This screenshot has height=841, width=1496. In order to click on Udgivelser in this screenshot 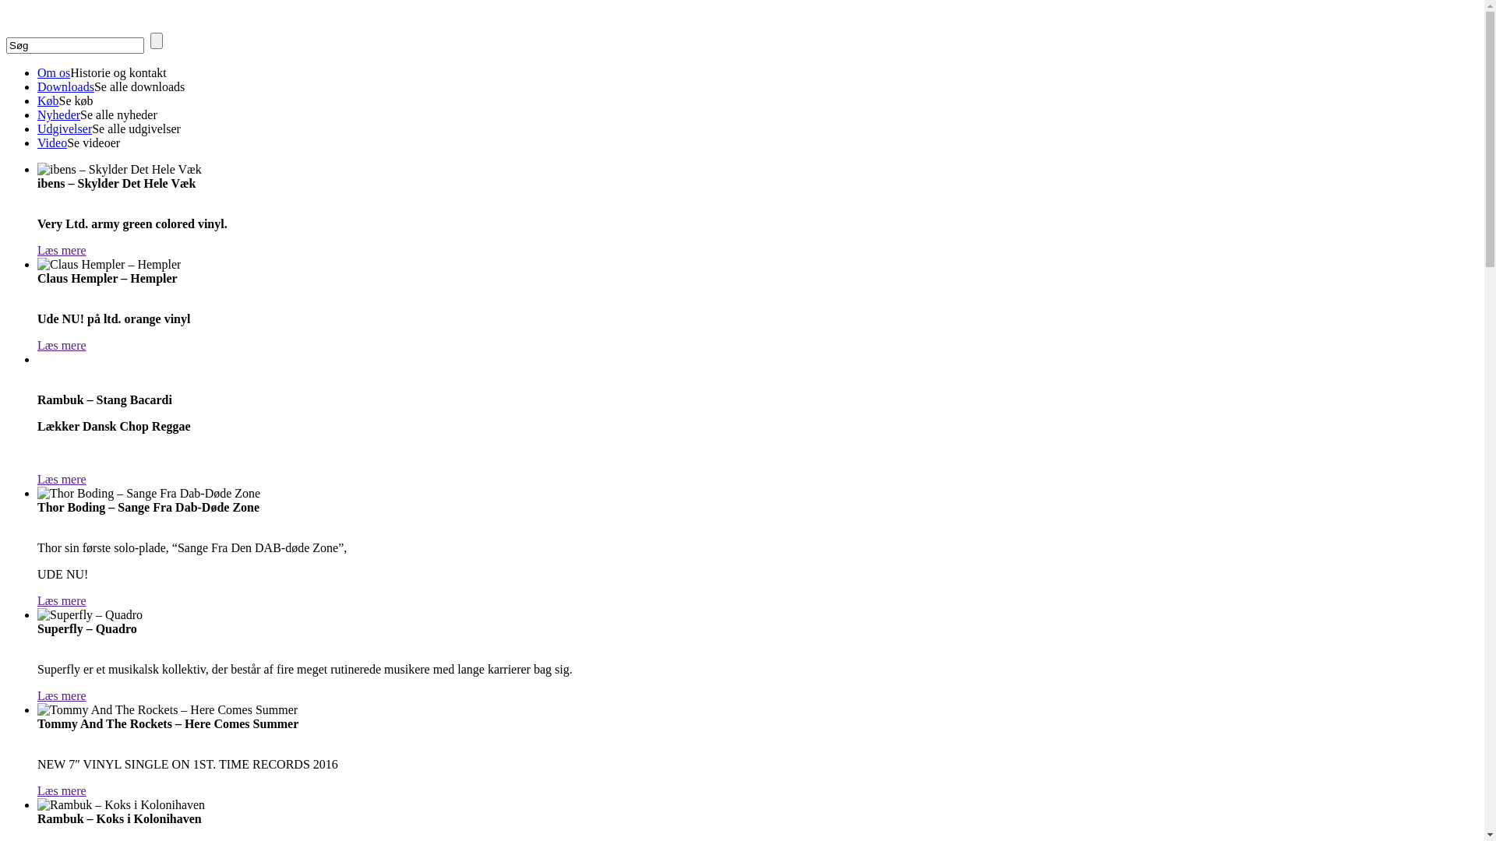, I will do `click(65, 129)`.